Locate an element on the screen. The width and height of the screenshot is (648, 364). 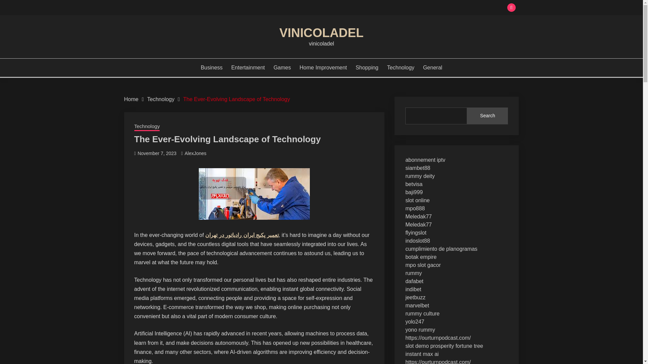
Entertainment is located at coordinates (248, 67).